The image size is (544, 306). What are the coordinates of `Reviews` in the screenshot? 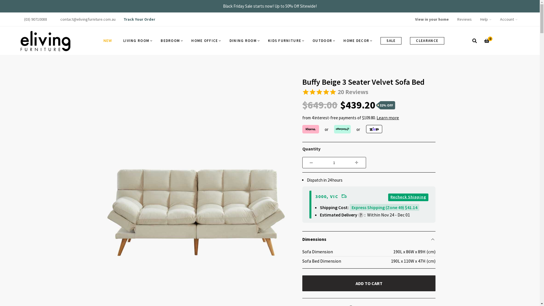 It's located at (465, 19).